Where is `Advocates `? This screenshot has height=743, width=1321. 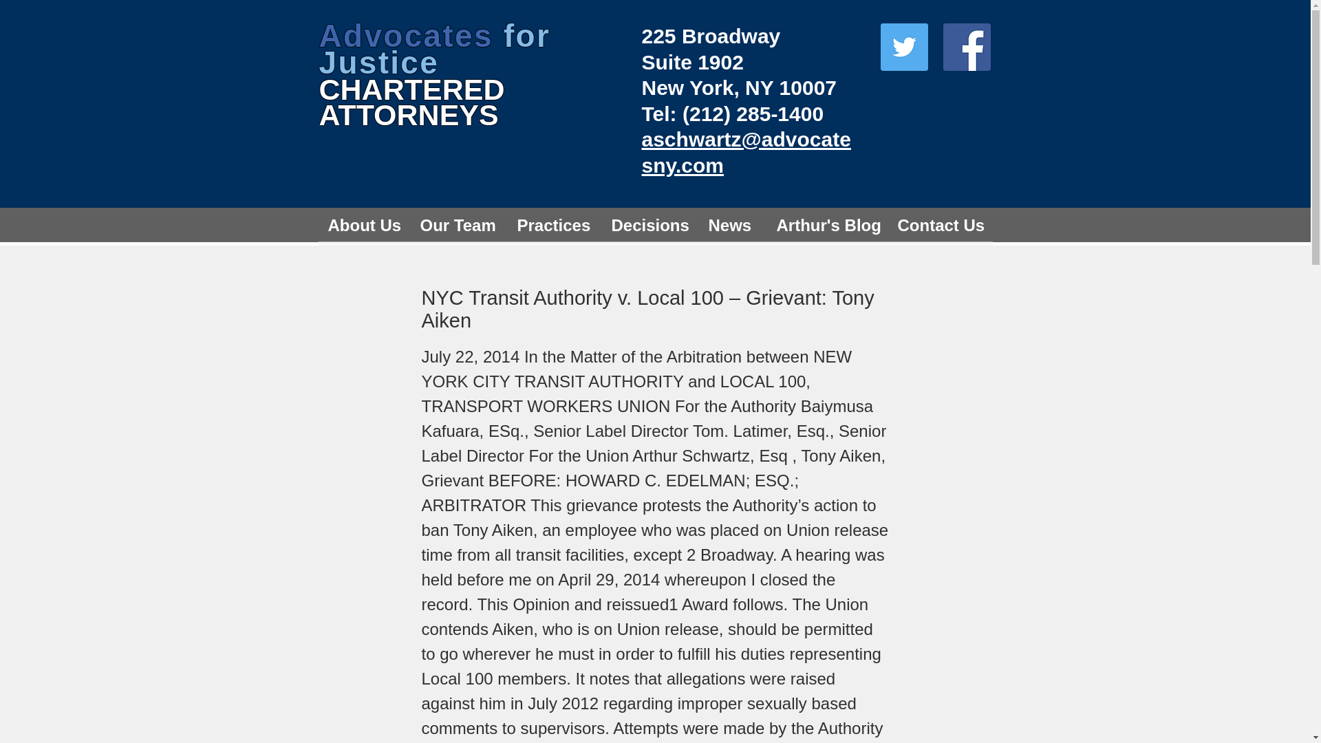 Advocates  is located at coordinates (411, 35).